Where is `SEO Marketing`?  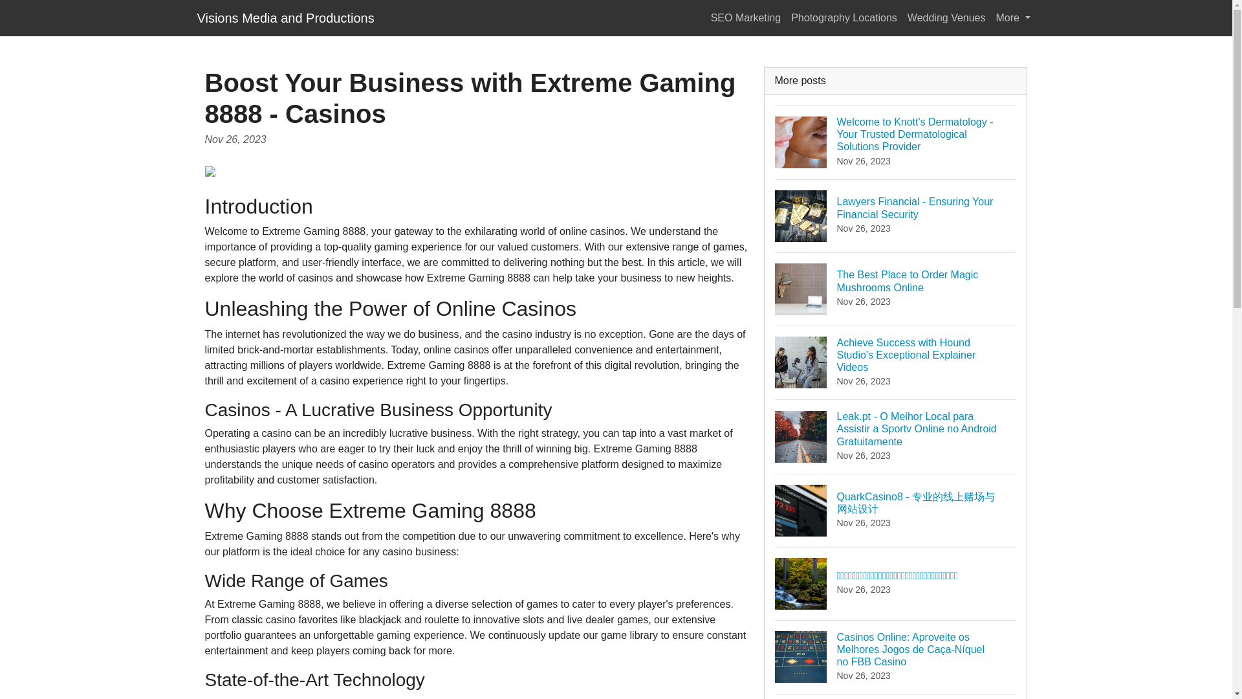
SEO Marketing is located at coordinates (745, 17).